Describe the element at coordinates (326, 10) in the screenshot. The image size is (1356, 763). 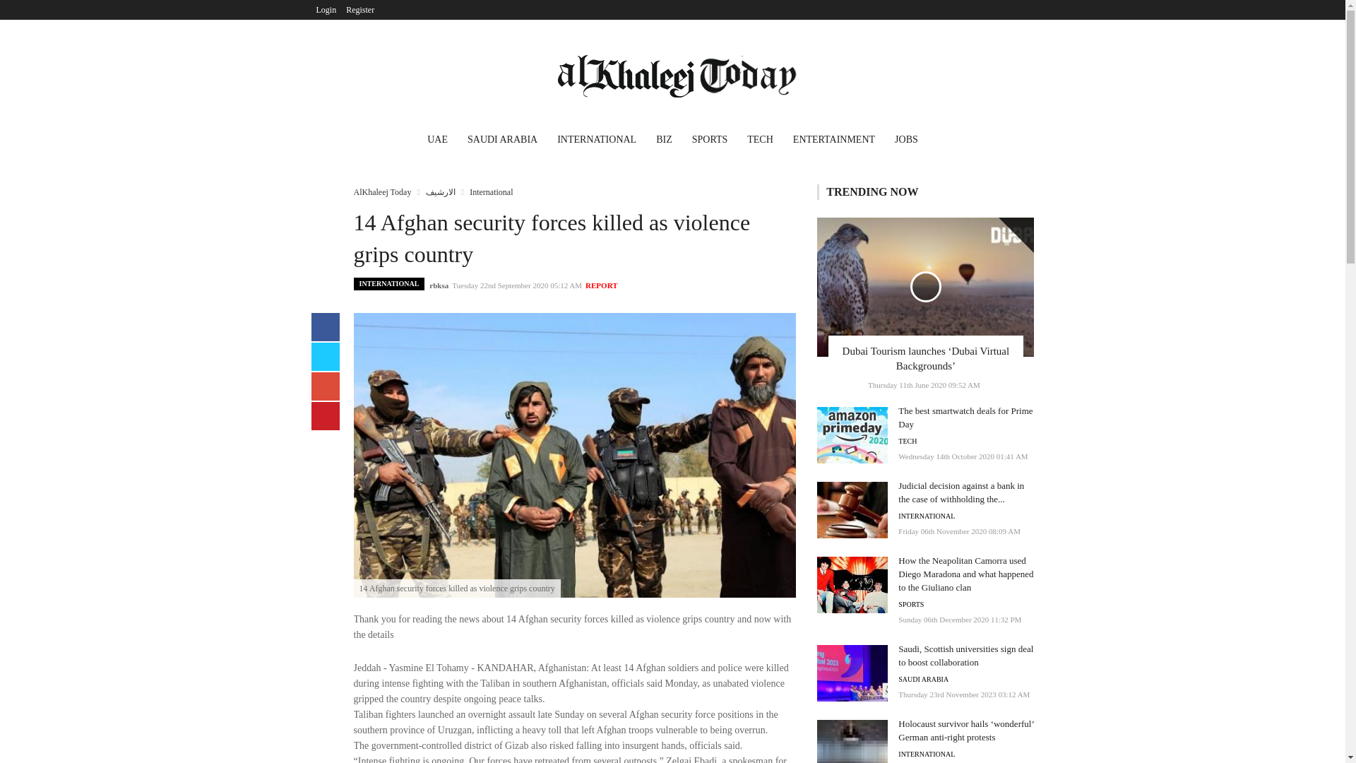
I see `Login` at that location.